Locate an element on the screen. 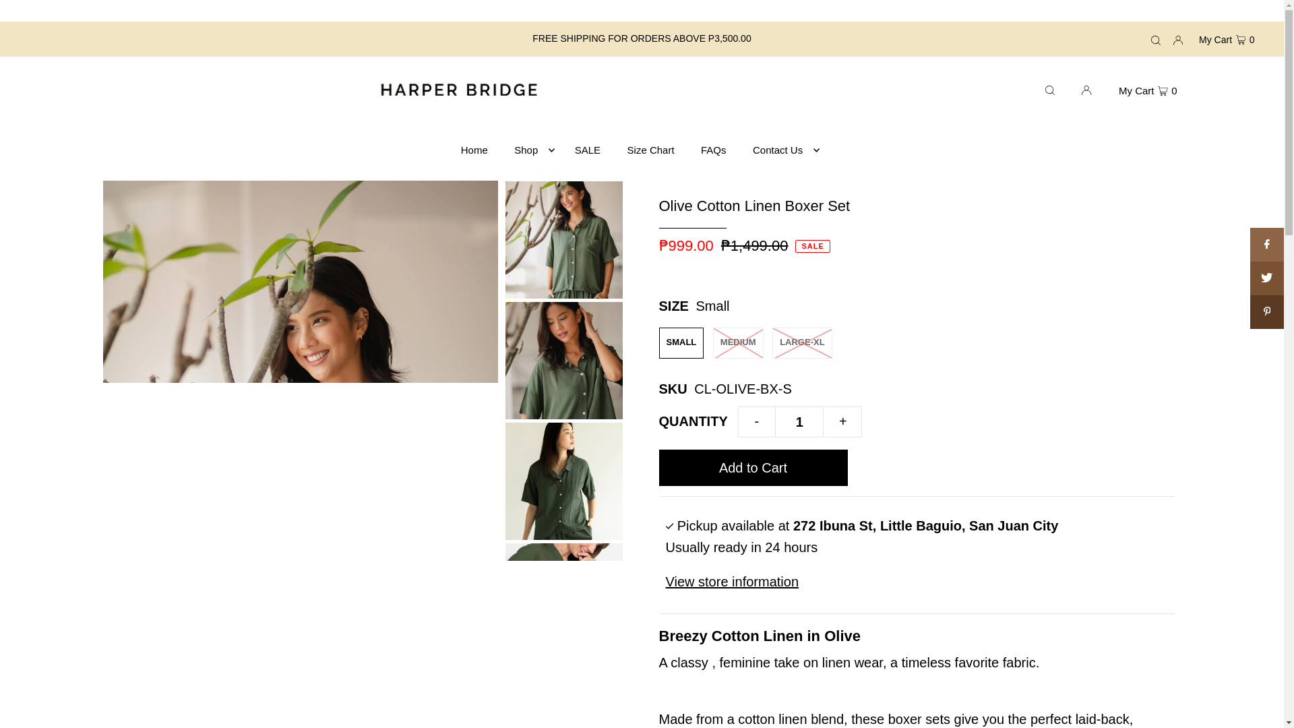 The image size is (1294, 728). Add to Cart is located at coordinates (753, 468).